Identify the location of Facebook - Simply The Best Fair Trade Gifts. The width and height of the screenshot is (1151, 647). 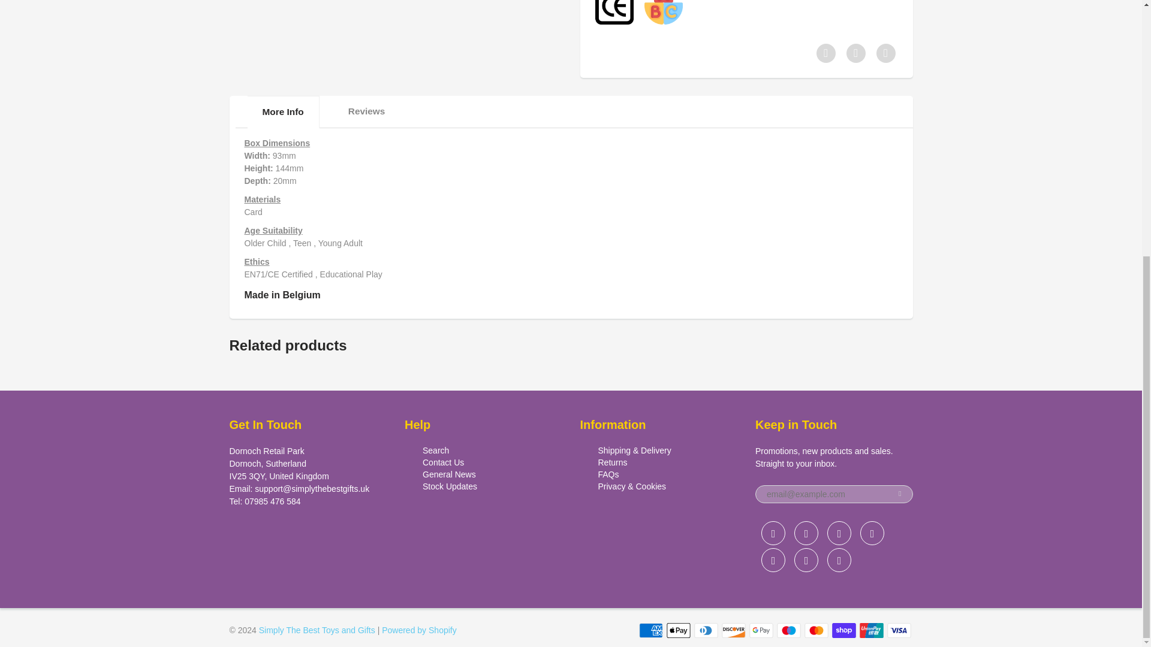
(806, 533).